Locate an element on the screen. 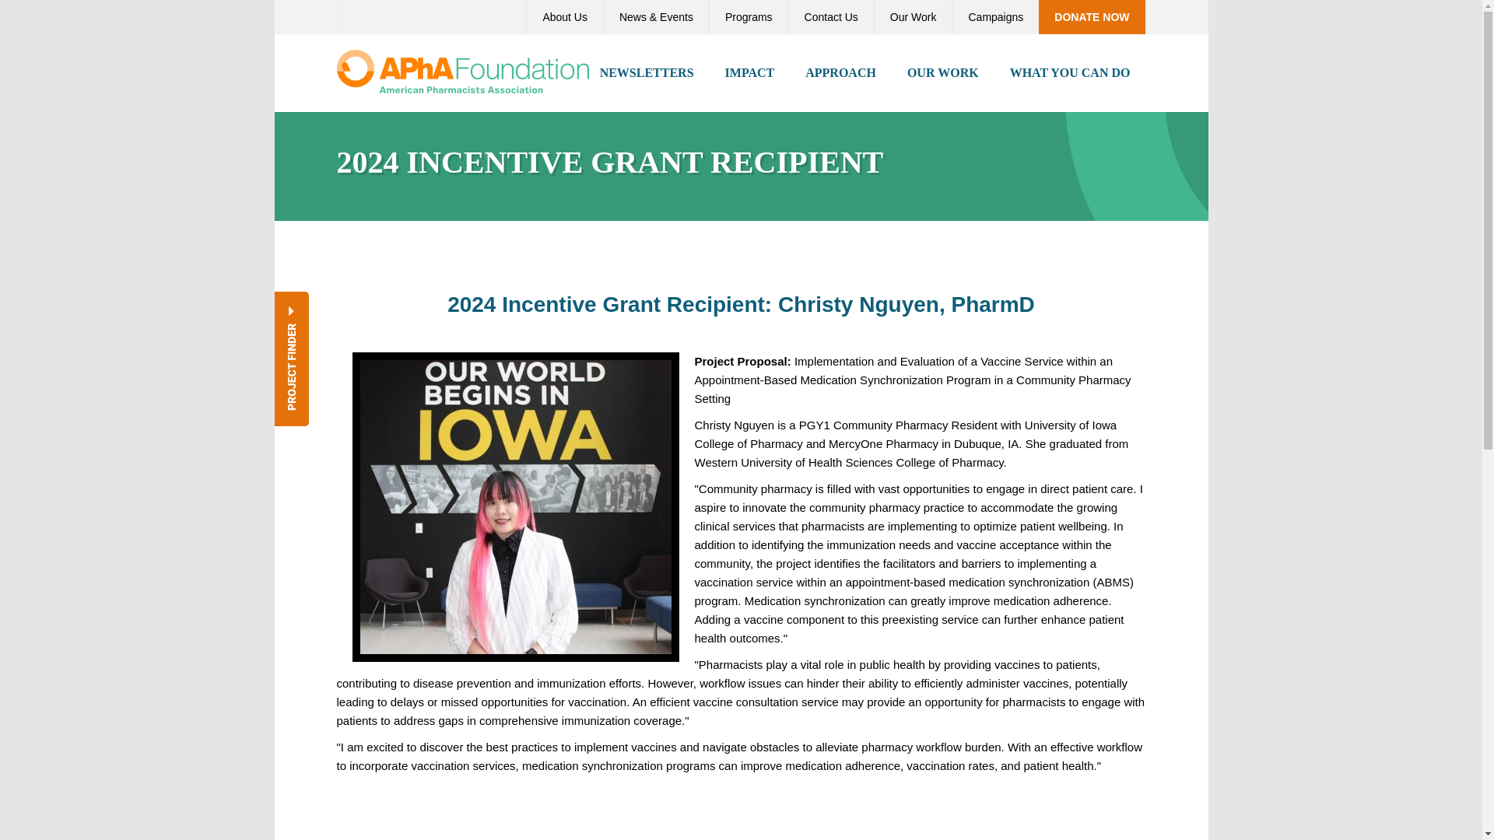  Programs is located at coordinates (749, 17).